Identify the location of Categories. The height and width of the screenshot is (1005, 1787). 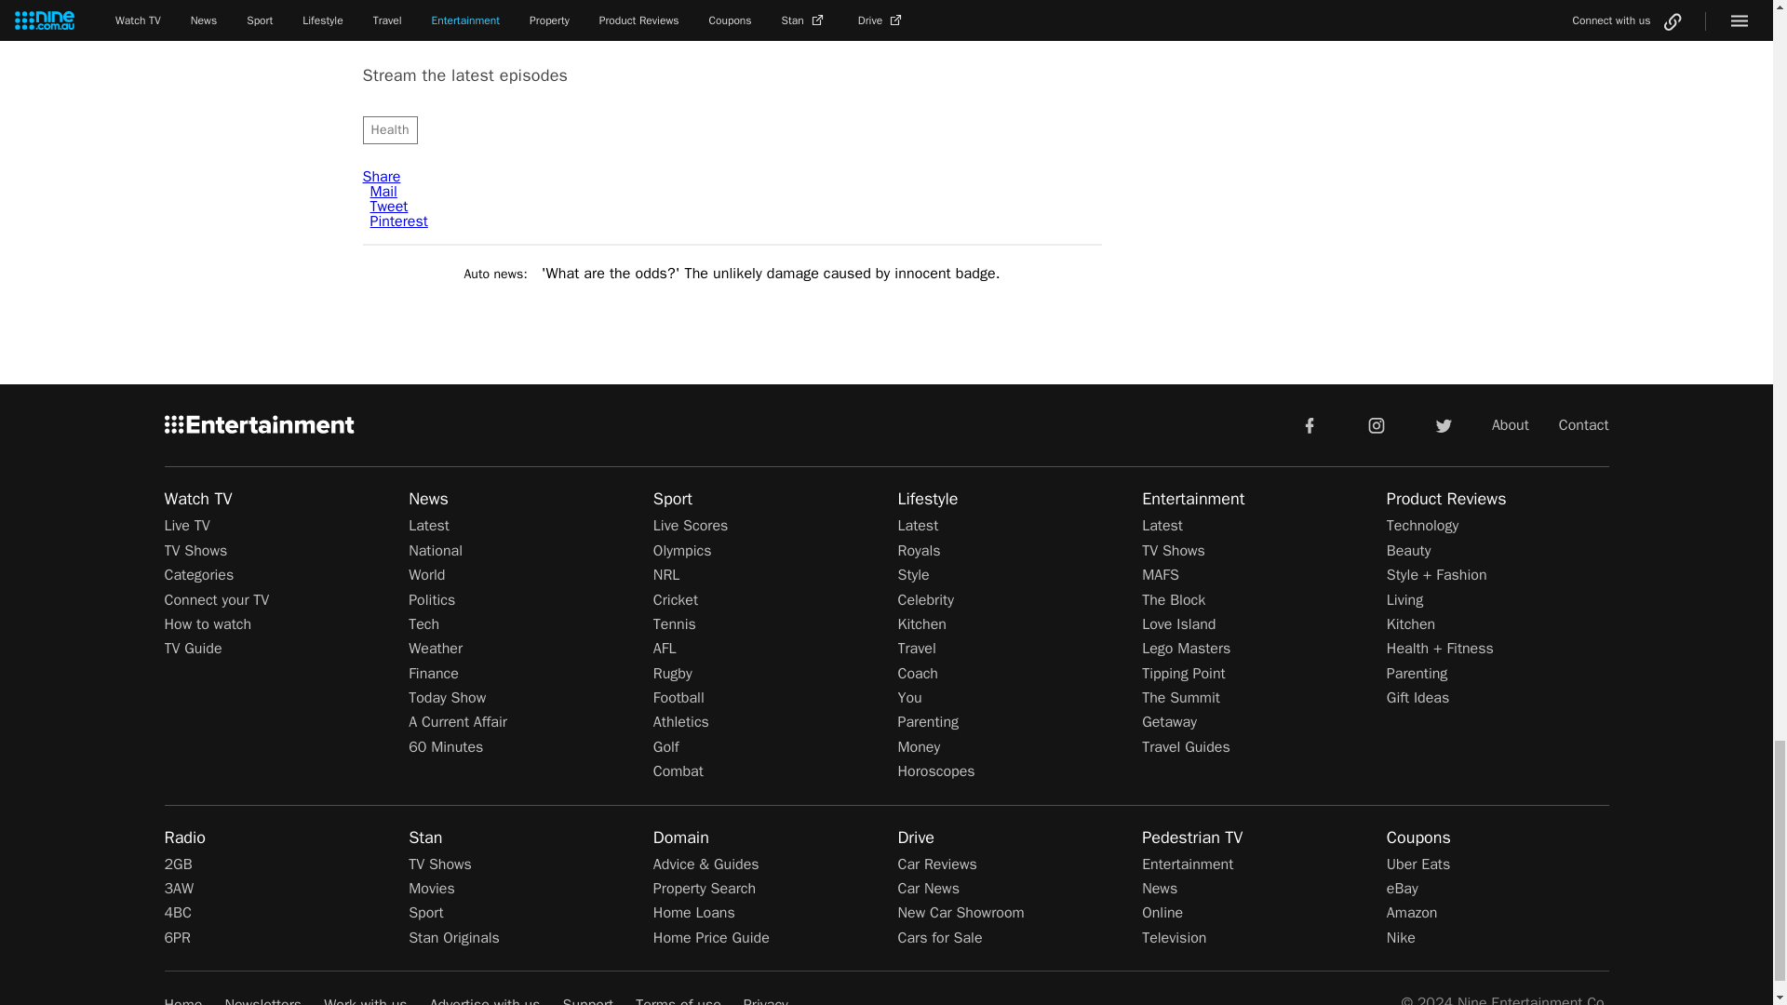
(199, 575).